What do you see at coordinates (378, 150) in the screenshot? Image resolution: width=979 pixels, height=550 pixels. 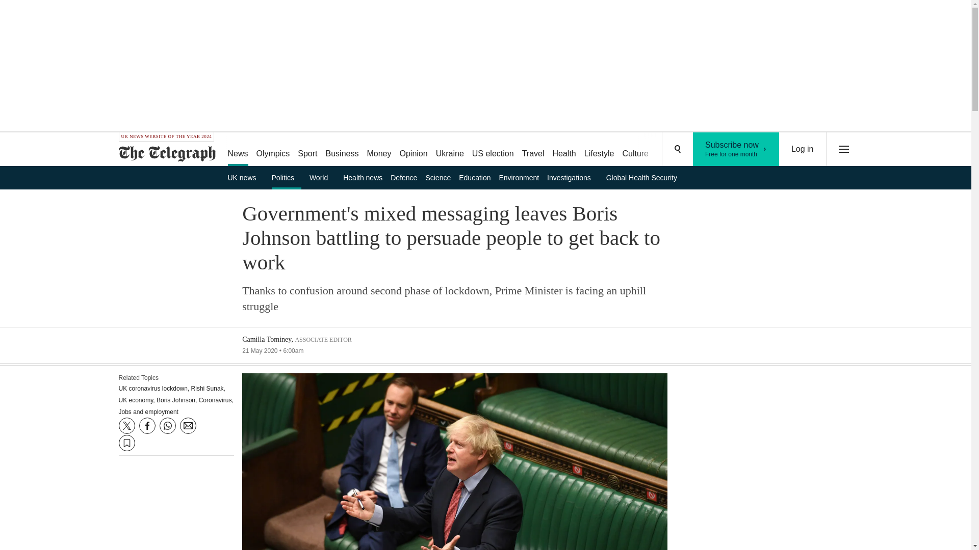 I see `Money` at bounding box center [378, 150].